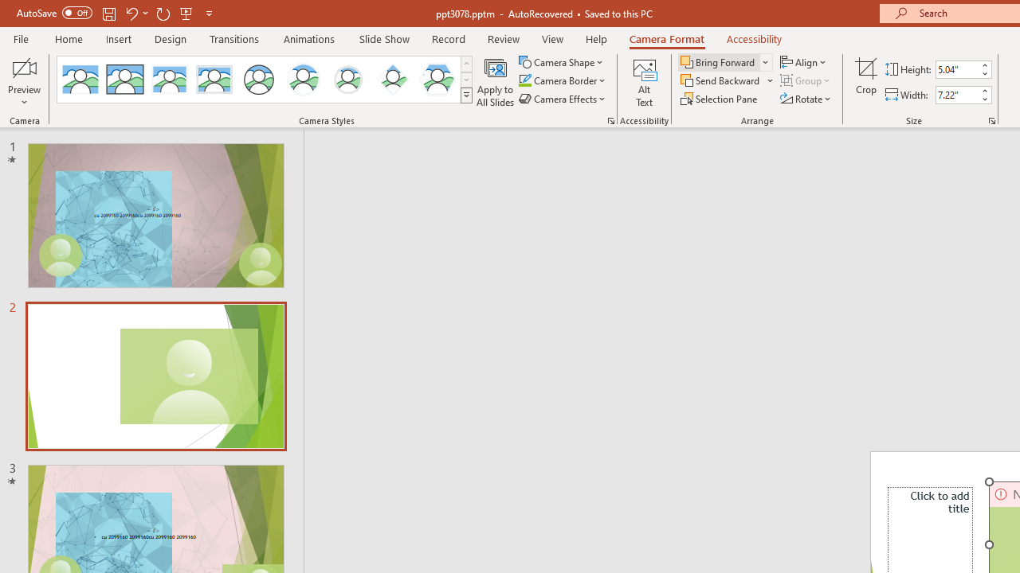 This screenshot has height=573, width=1020. What do you see at coordinates (496, 81) in the screenshot?
I see `Apply to All Slides` at bounding box center [496, 81].